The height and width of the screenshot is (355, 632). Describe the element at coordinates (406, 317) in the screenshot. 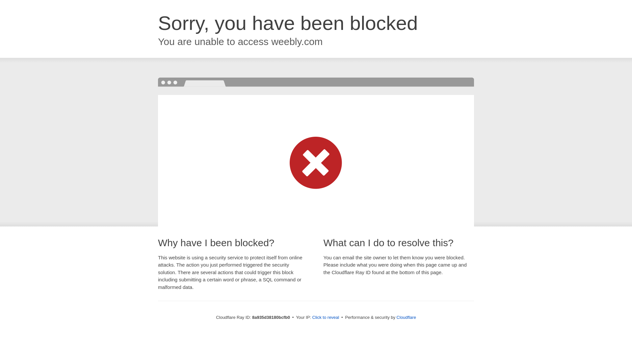

I see `Cloudflare` at that location.